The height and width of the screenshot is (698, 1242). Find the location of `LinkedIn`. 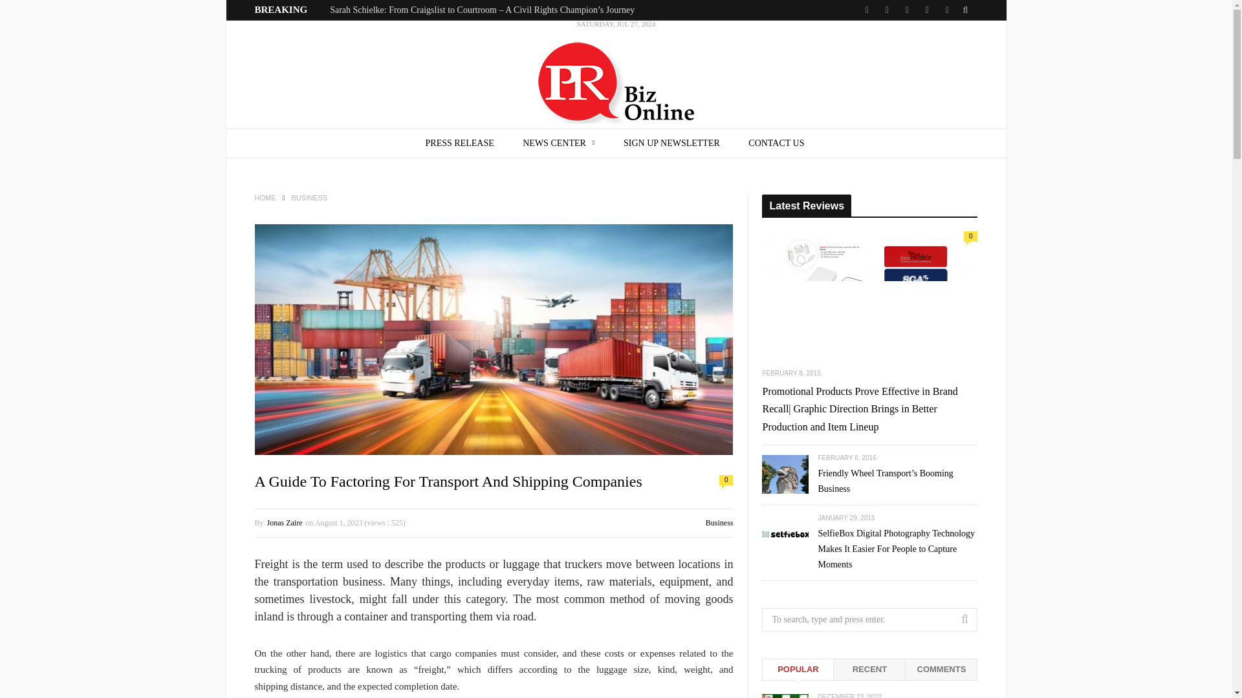

LinkedIn is located at coordinates (906, 10).